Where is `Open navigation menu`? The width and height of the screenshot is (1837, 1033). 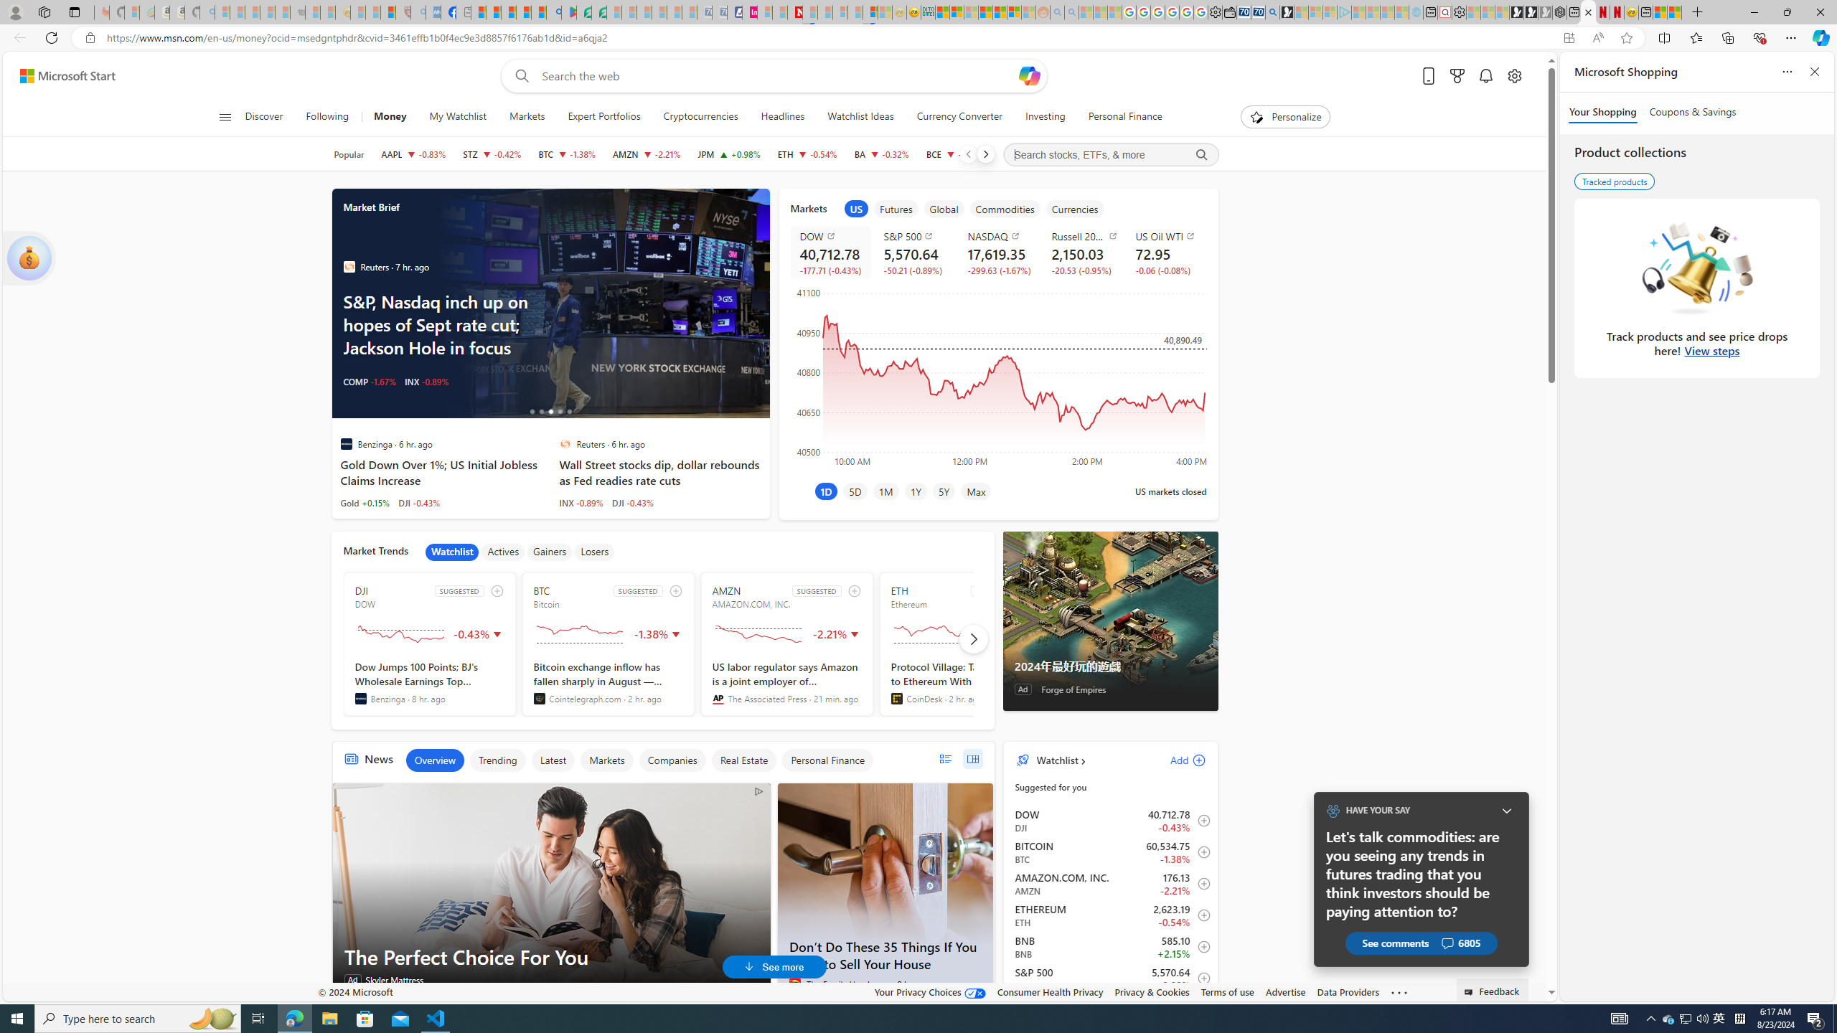
Open navigation menu is located at coordinates (225, 116).